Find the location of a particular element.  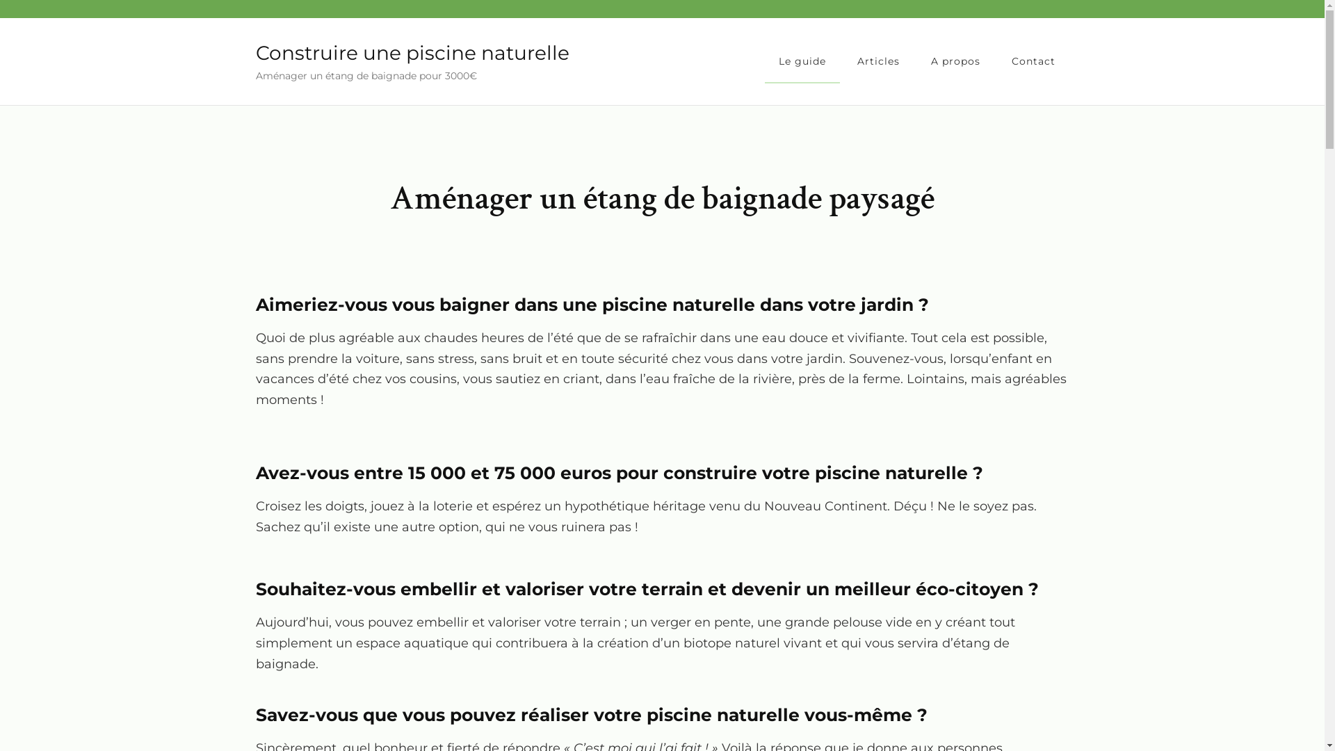

Construire une piscine naturelle is located at coordinates (413, 53).